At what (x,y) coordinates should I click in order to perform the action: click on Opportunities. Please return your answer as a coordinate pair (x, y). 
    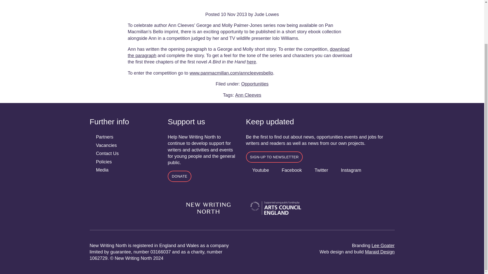
    Looking at the image, I should click on (255, 84).